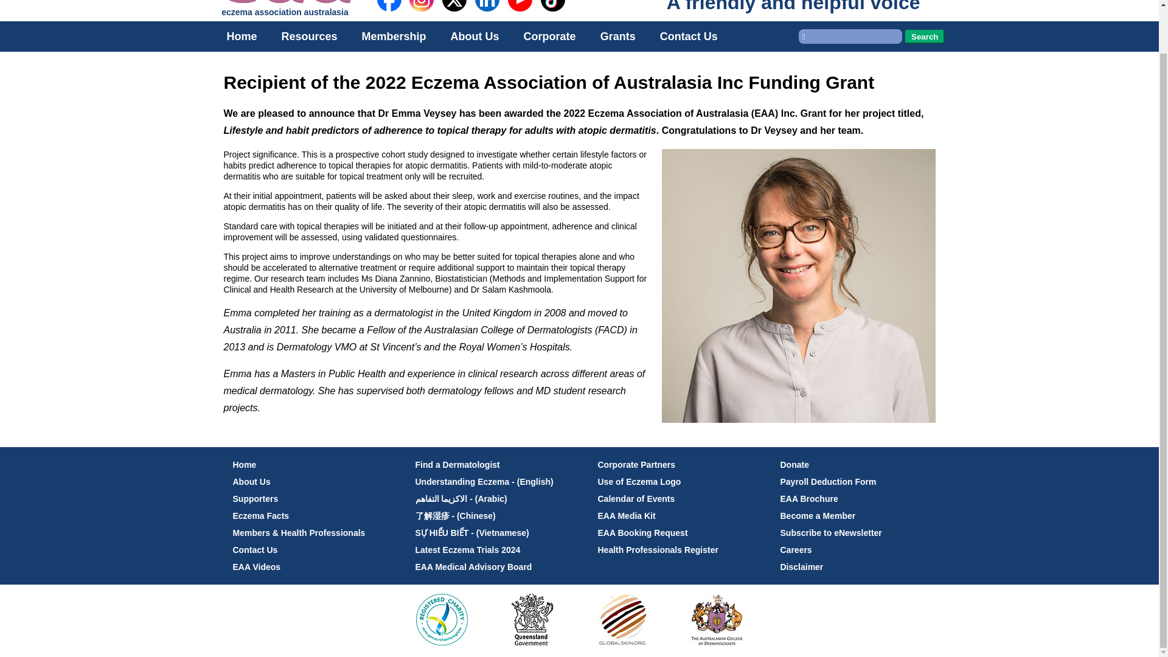  I want to click on Eczema Association of Australasia Inc Twitter, so click(454, 15).